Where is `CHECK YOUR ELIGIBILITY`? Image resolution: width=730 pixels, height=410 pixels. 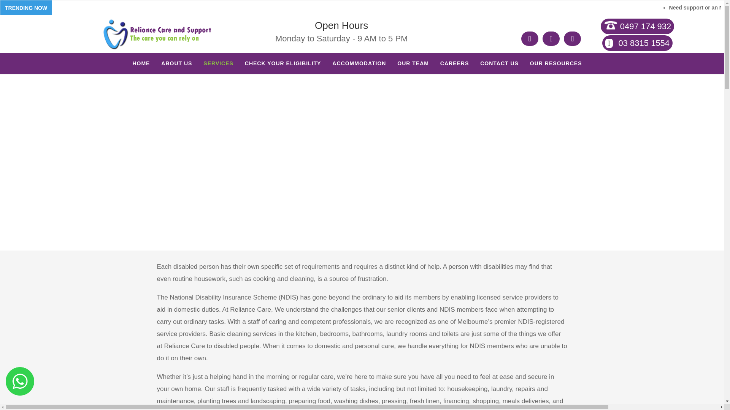
CHECK YOUR ELIGIBILITY is located at coordinates (283, 67).